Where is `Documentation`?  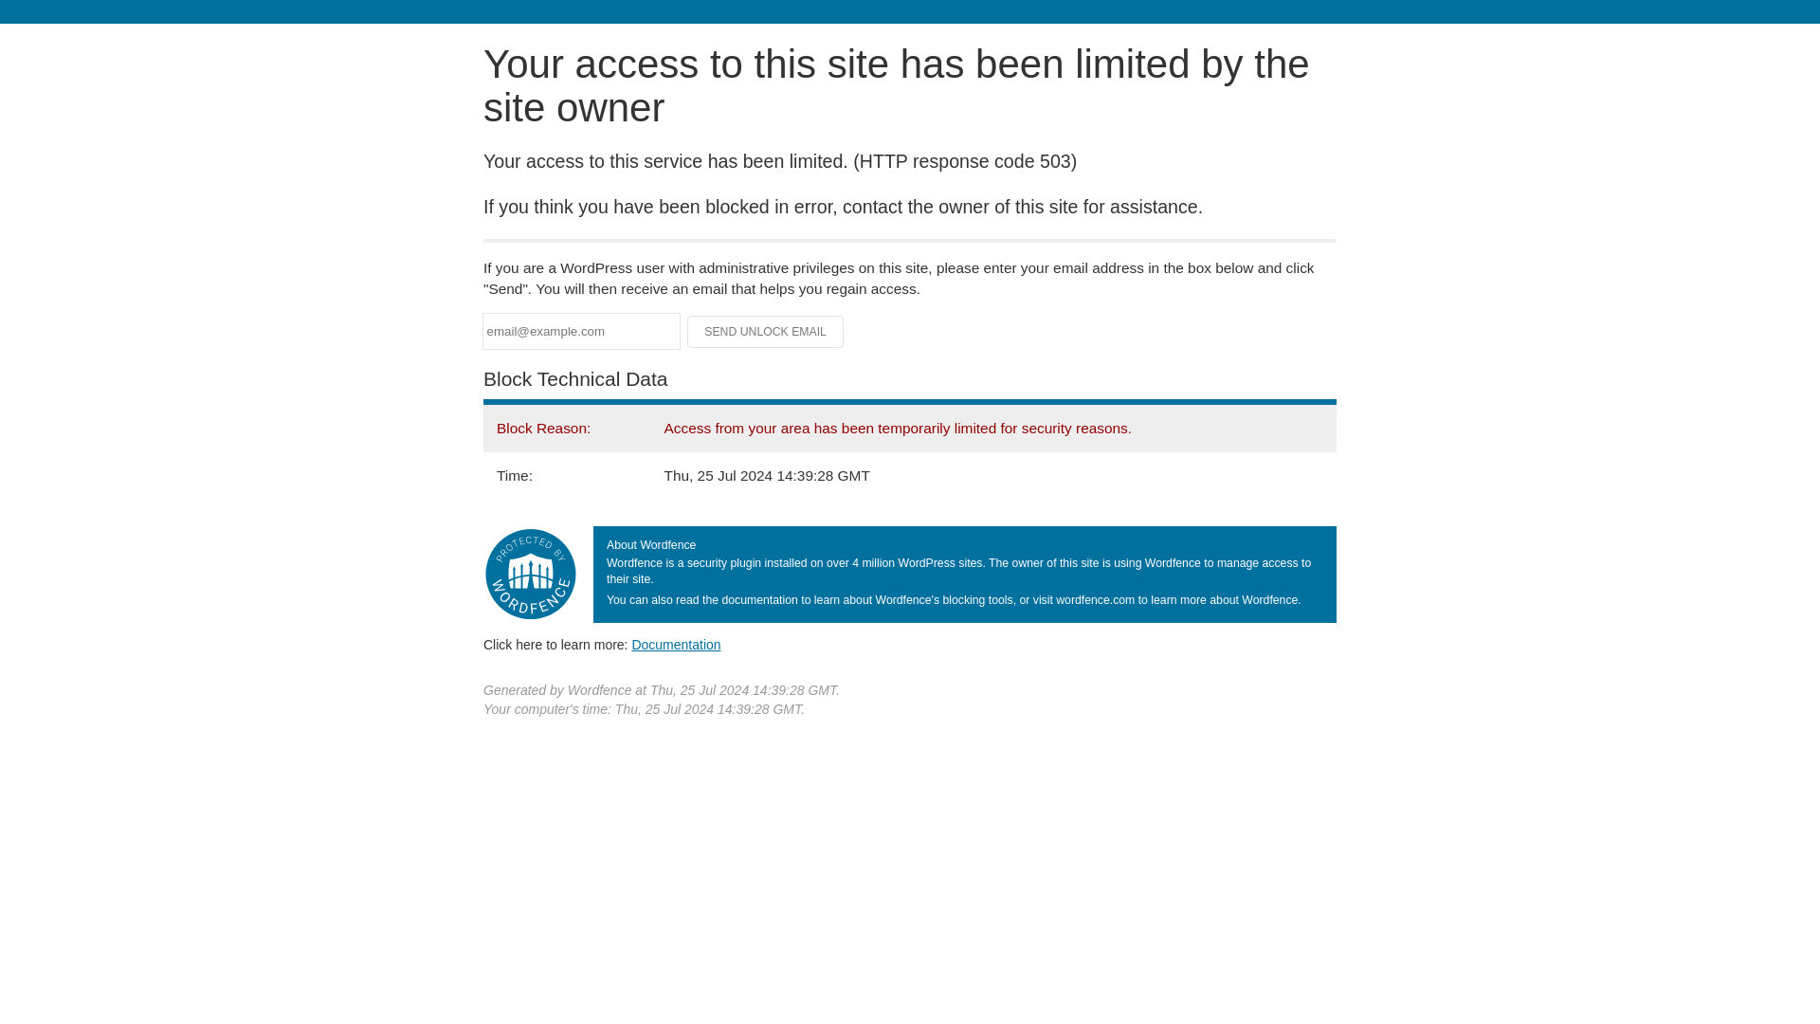
Documentation is located at coordinates (676, 644).